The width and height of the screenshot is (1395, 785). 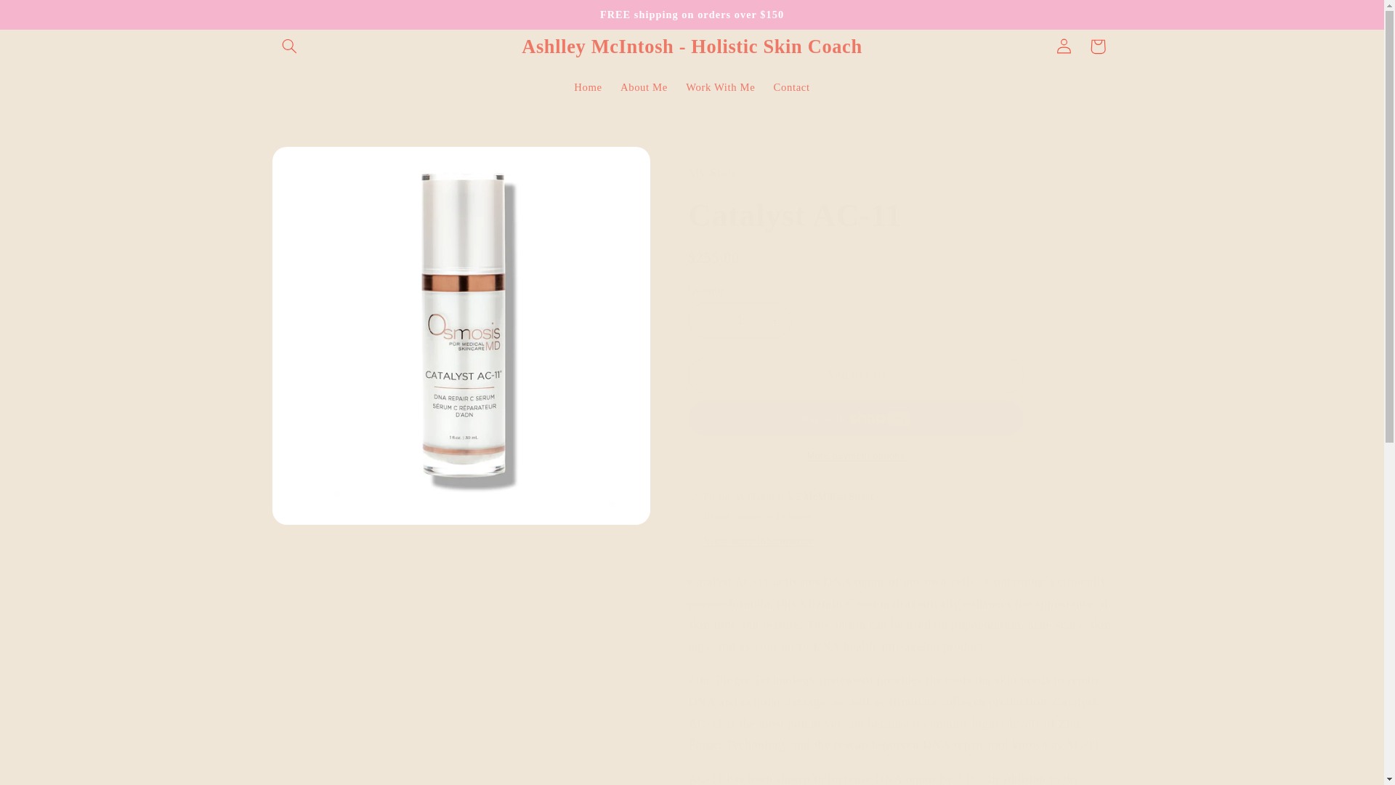 What do you see at coordinates (1098, 47) in the screenshot?
I see `Cart` at bounding box center [1098, 47].